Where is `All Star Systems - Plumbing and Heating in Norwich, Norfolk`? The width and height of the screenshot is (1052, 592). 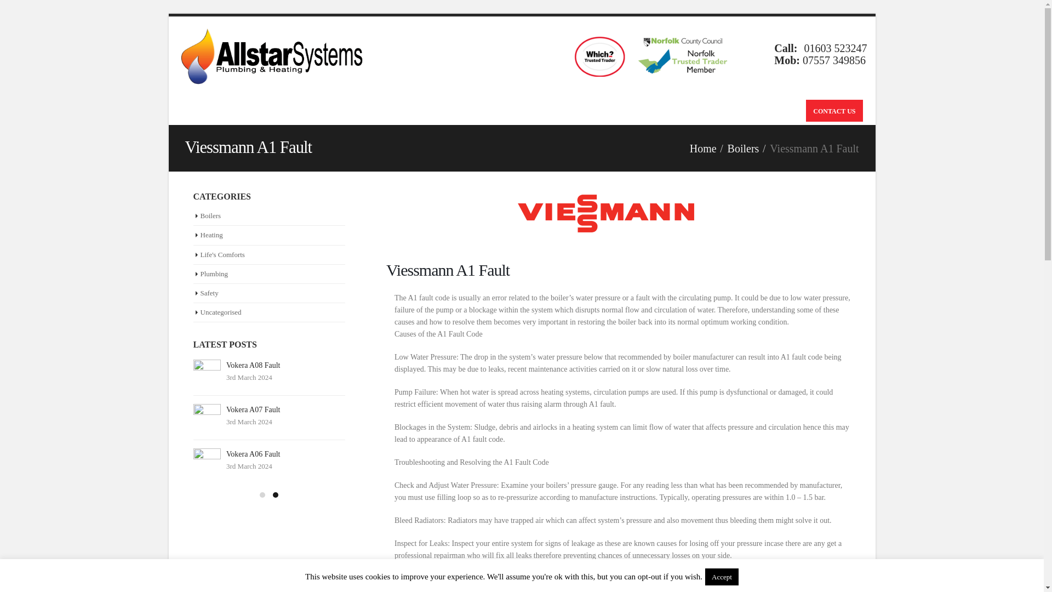
All Star Systems - Plumbing and Heating in Norwich, Norfolk is located at coordinates (275, 56).